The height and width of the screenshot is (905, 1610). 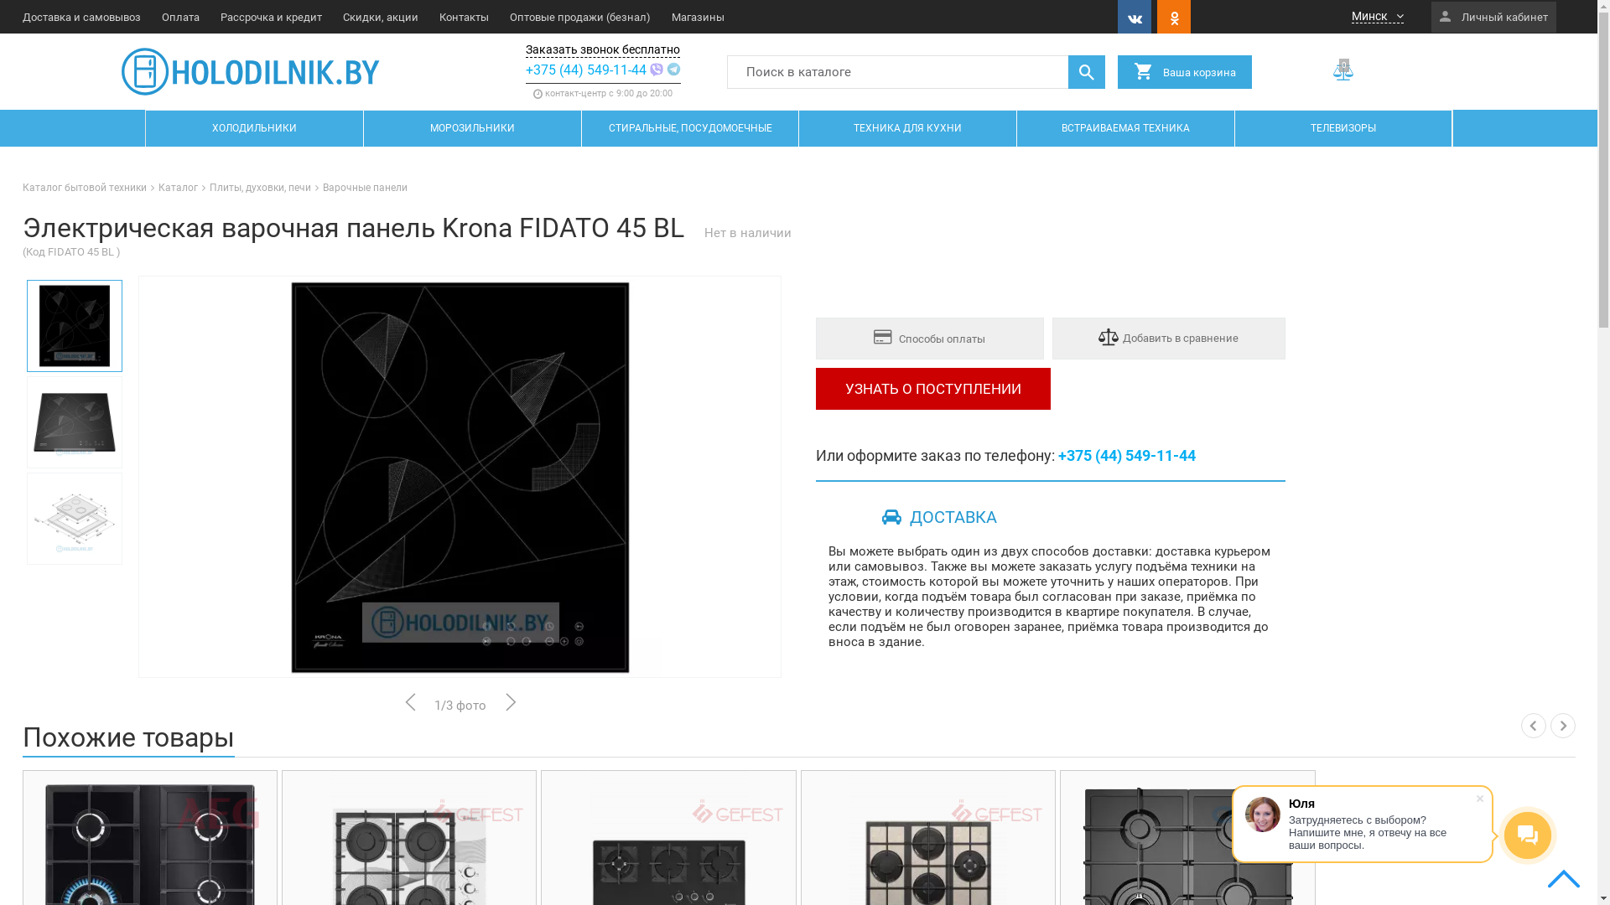 I want to click on +375 (44) 549-11-44, so click(x=586, y=70).